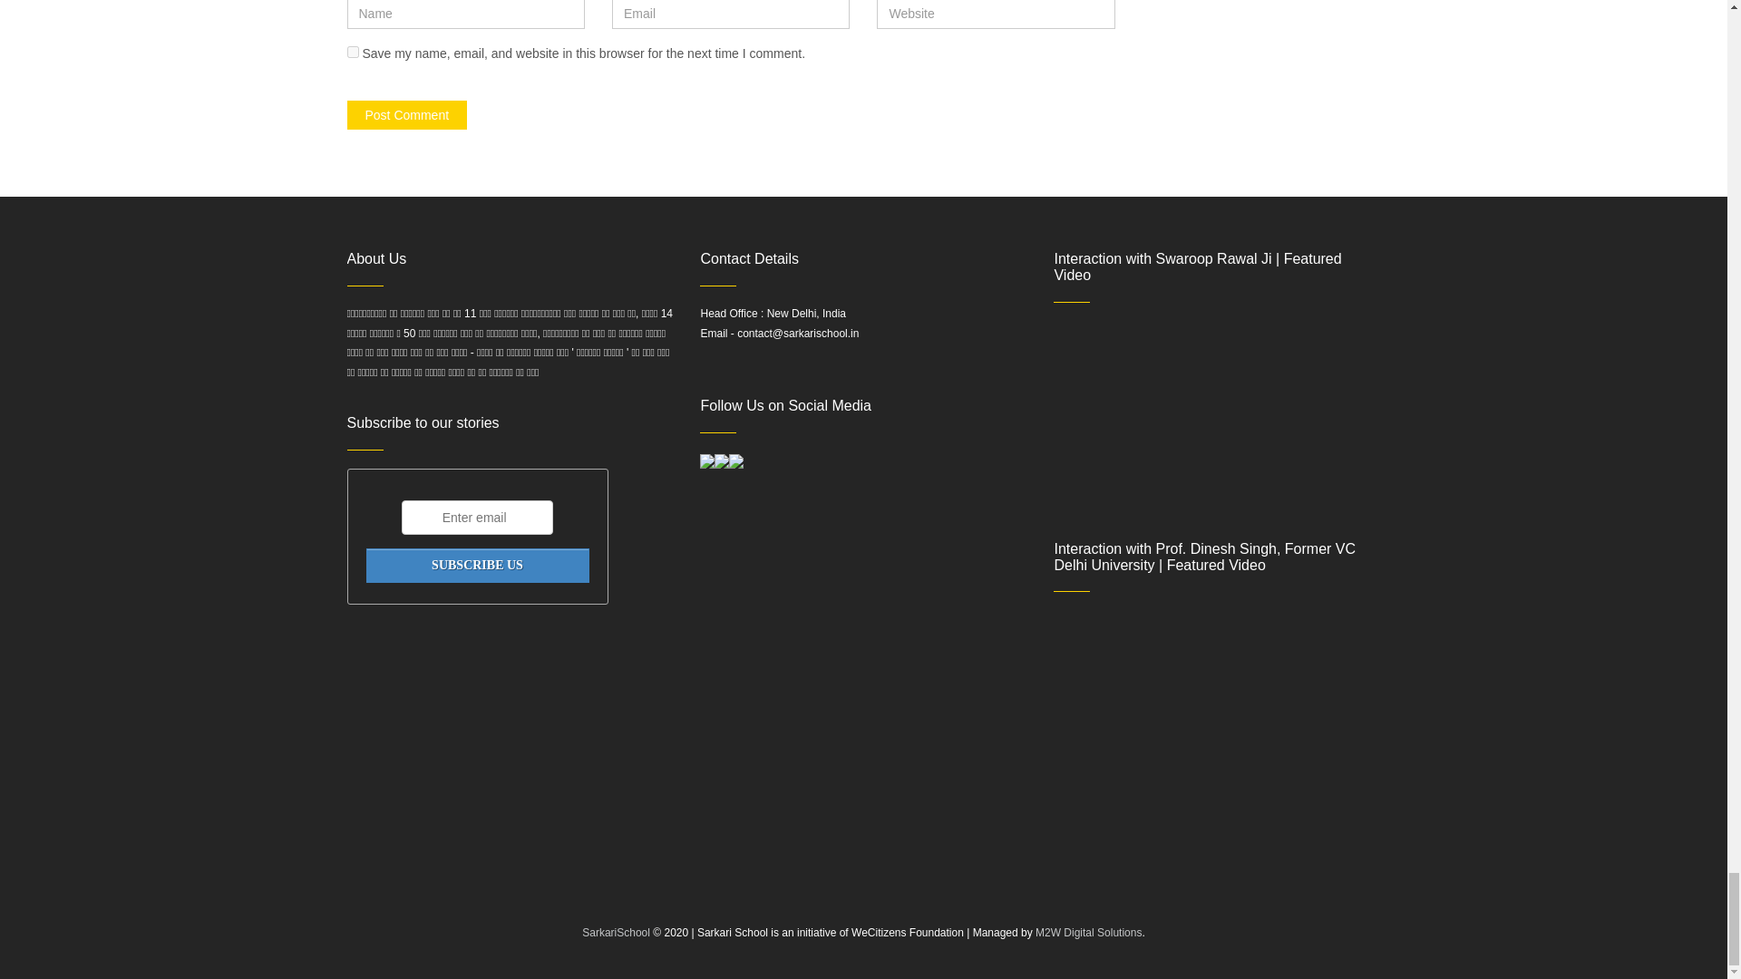 The height and width of the screenshot is (979, 1741). What do you see at coordinates (477, 565) in the screenshot?
I see `Subscribe Us` at bounding box center [477, 565].